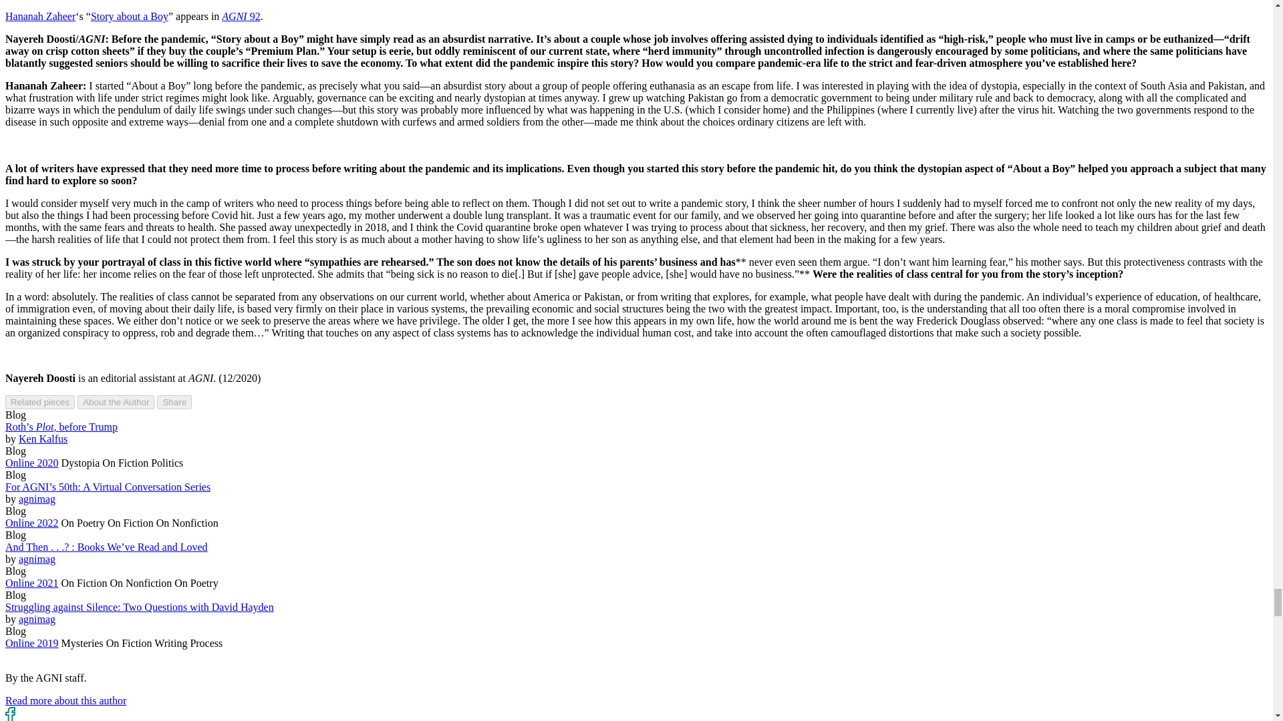 This screenshot has width=1283, height=721. Describe the element at coordinates (40, 16) in the screenshot. I see `Hananah Zaheer` at that location.